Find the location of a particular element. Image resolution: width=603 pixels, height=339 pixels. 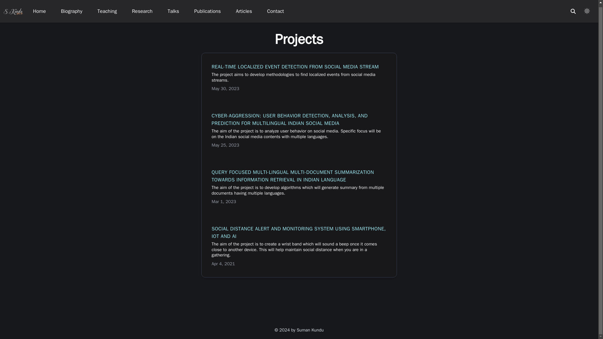

Home is located at coordinates (39, 9).